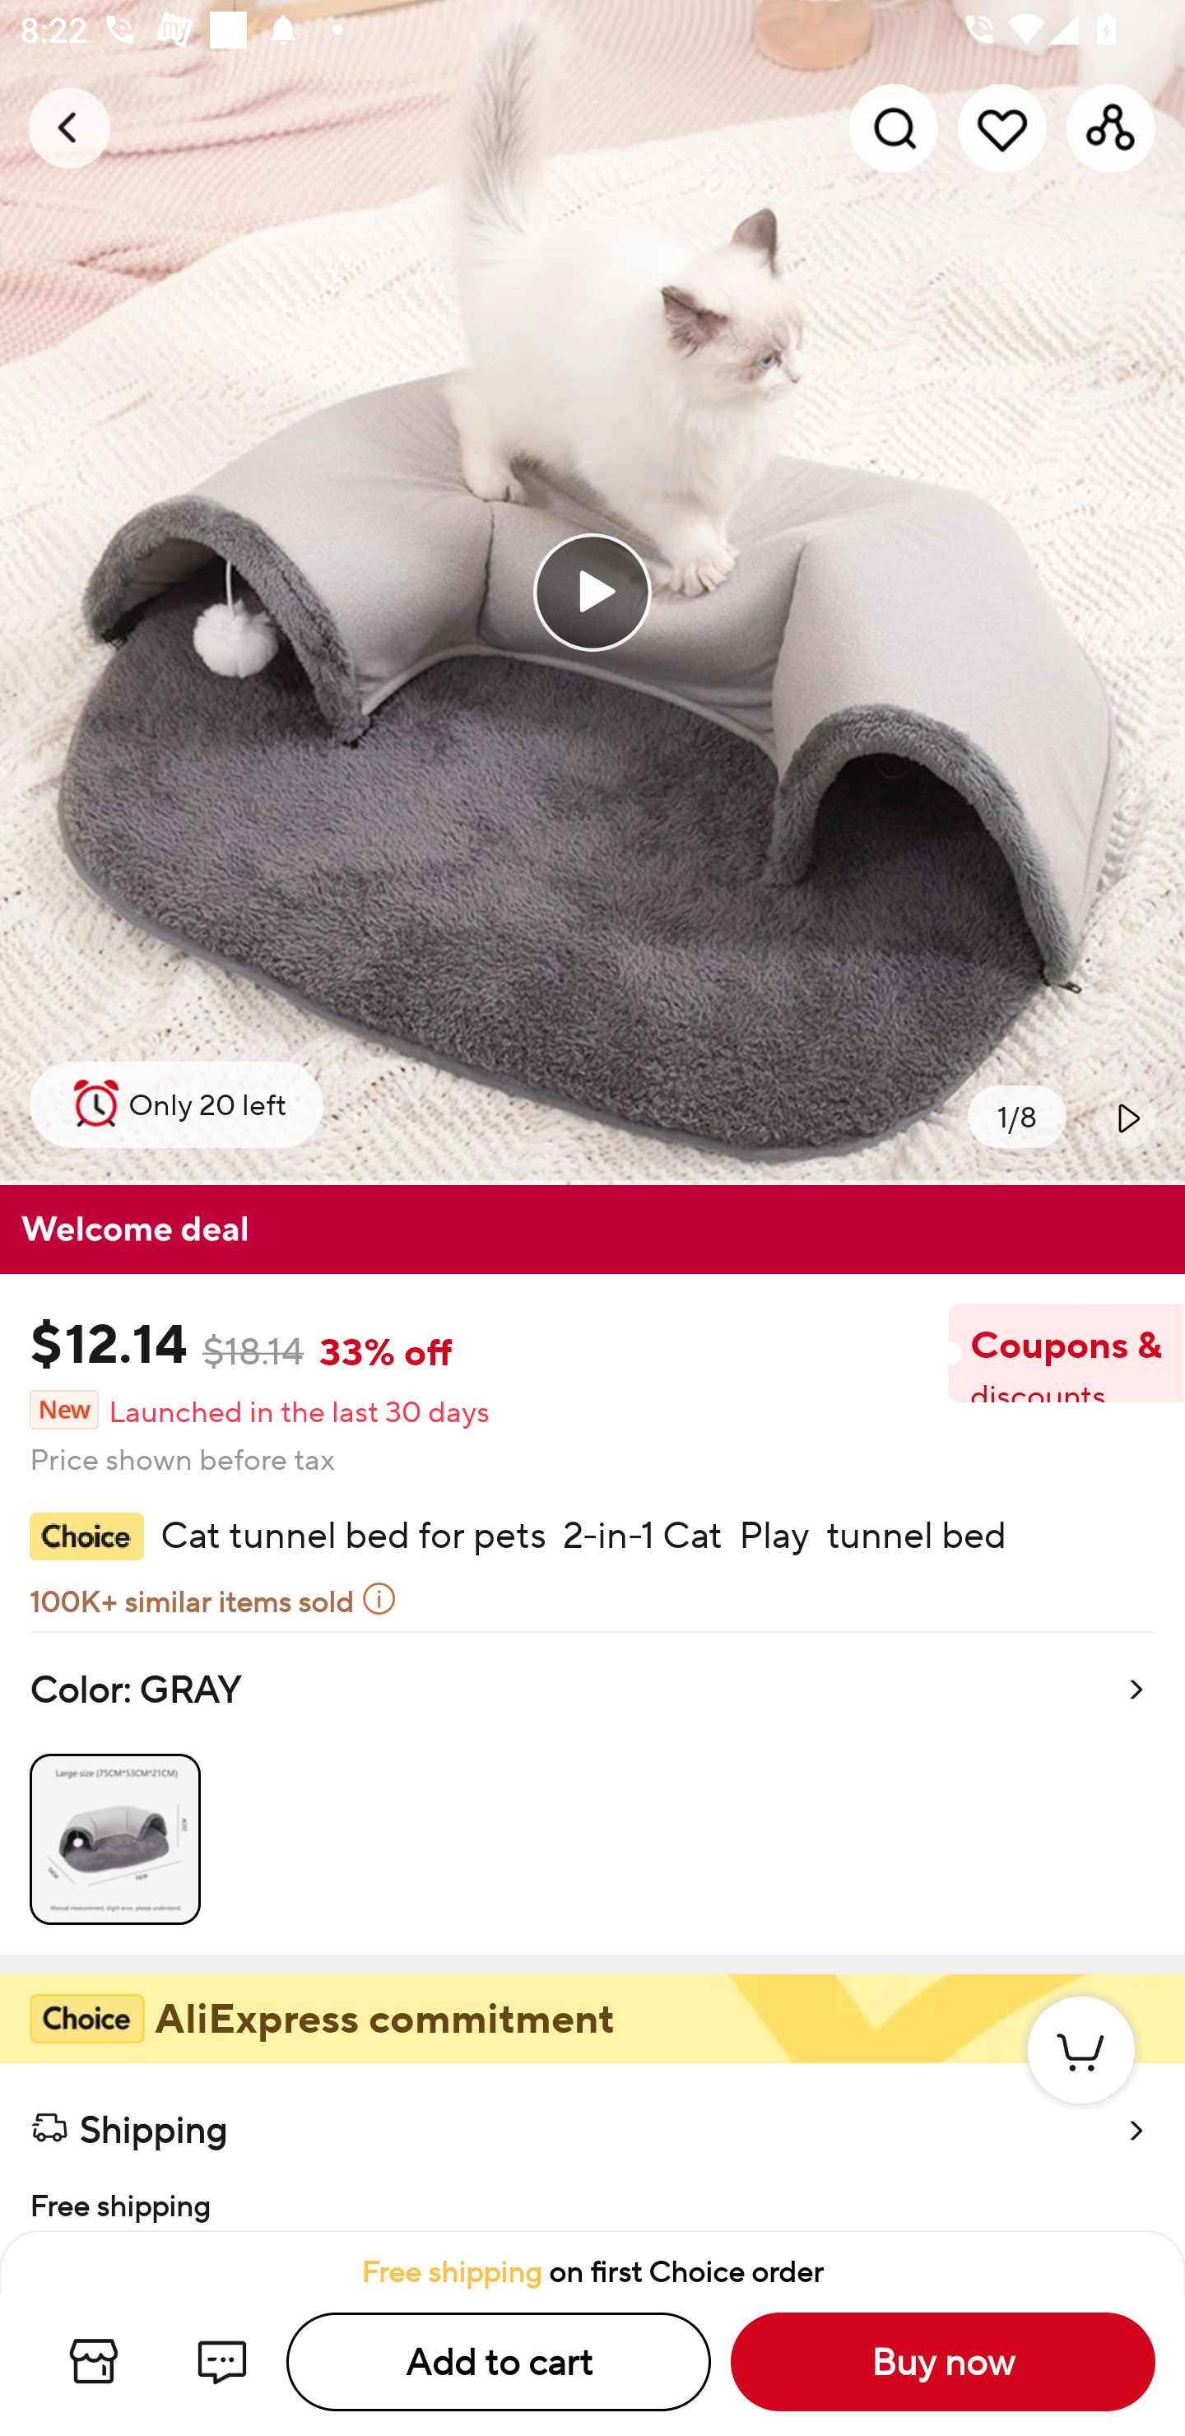  I want to click on Color: GRAY , so click(592, 1792).